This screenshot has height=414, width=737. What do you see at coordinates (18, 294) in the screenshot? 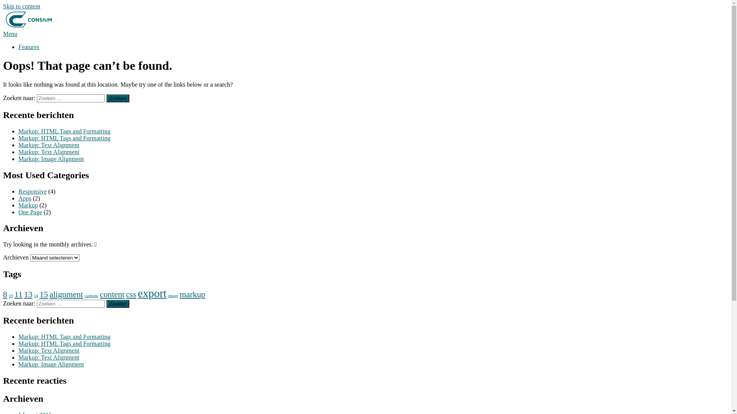
I see `11` at bounding box center [18, 294].